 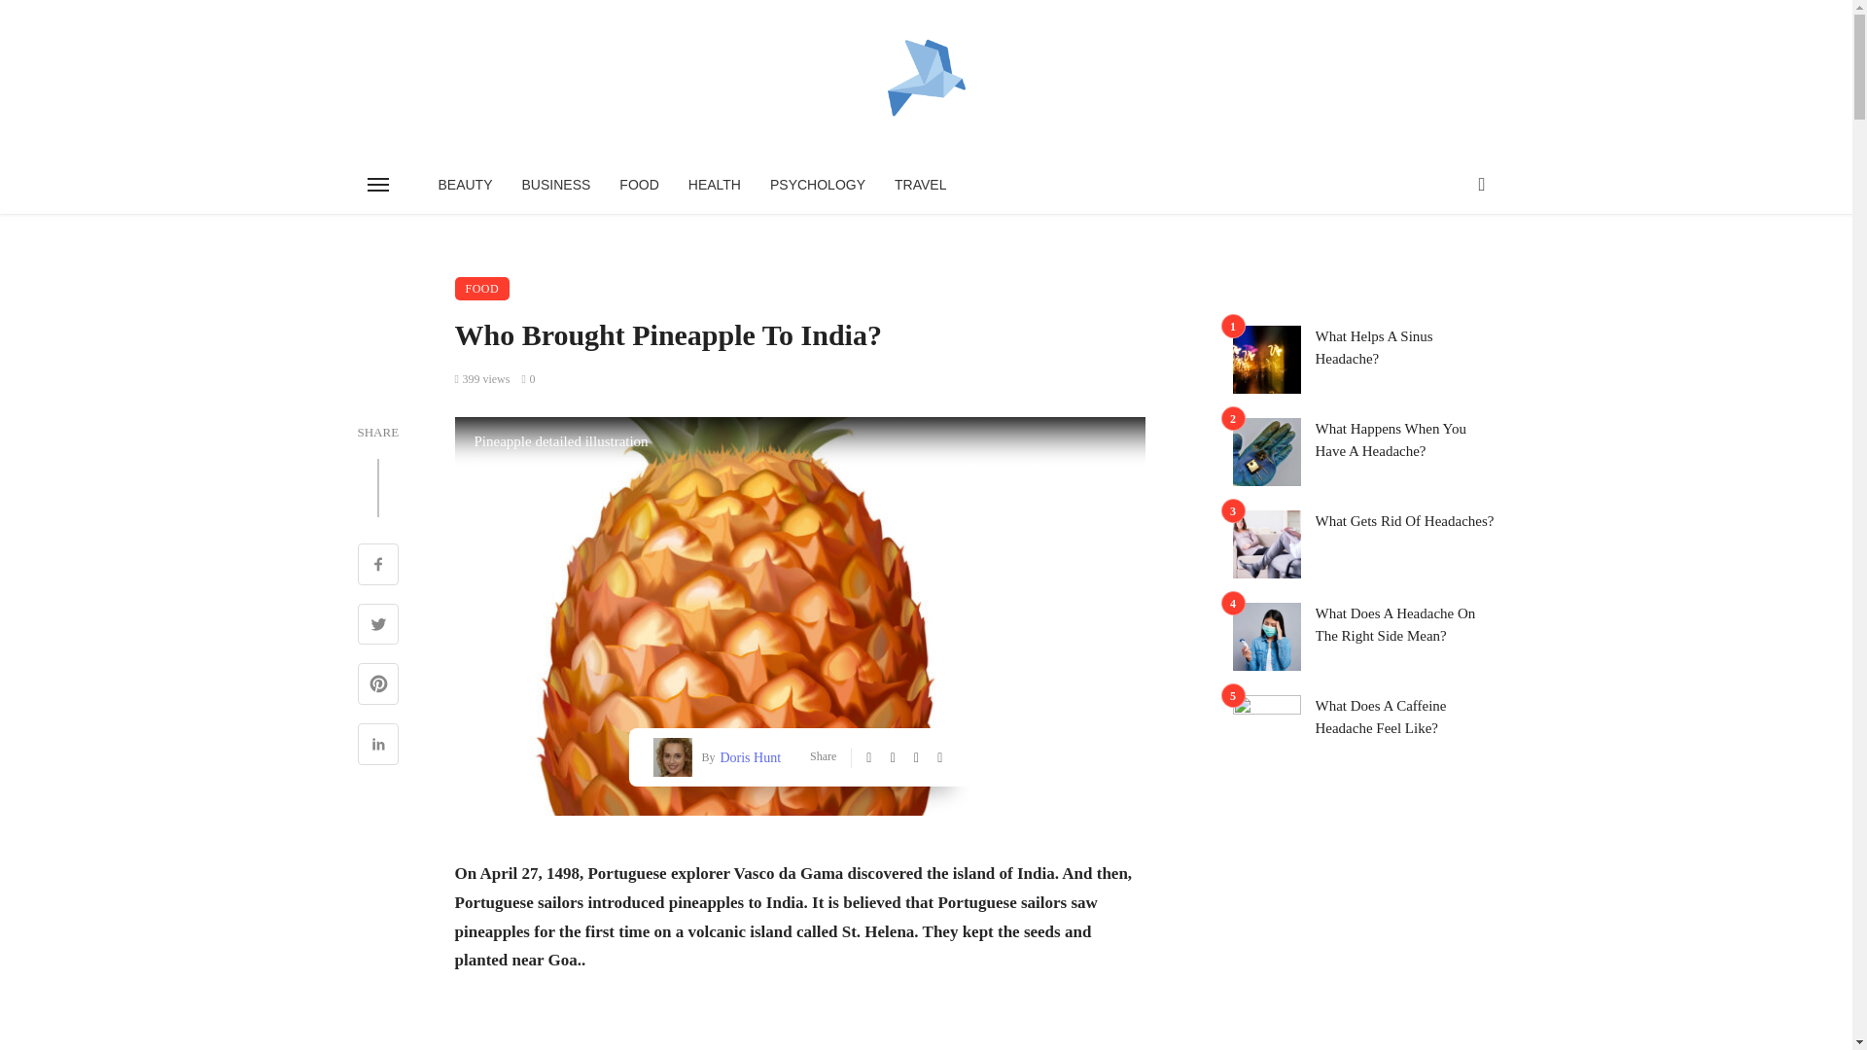 What do you see at coordinates (747, 756) in the screenshot?
I see `Posts by Doris Hunt` at bounding box center [747, 756].